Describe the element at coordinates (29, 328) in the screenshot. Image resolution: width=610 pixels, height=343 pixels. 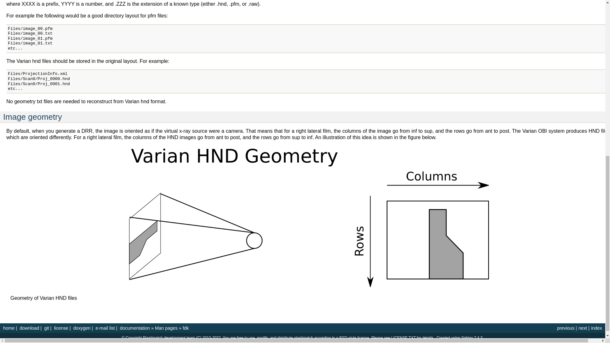
I see `download` at that location.